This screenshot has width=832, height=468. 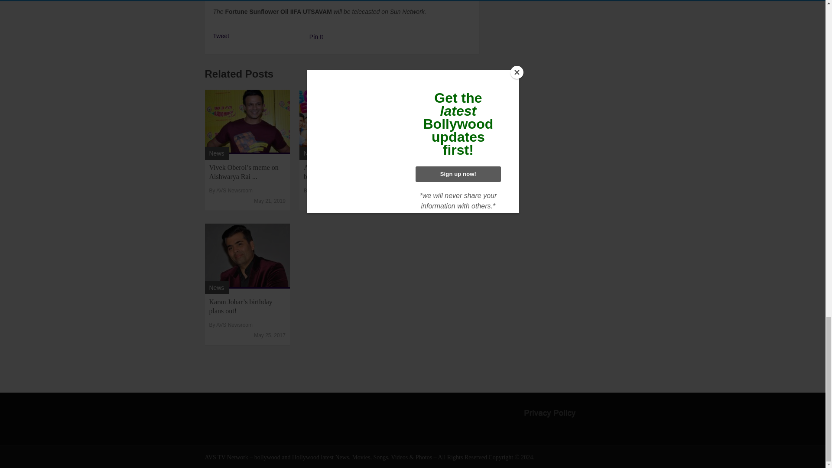 I want to click on Karisma-Sunjay take son out together for ..., so click(x=433, y=172).